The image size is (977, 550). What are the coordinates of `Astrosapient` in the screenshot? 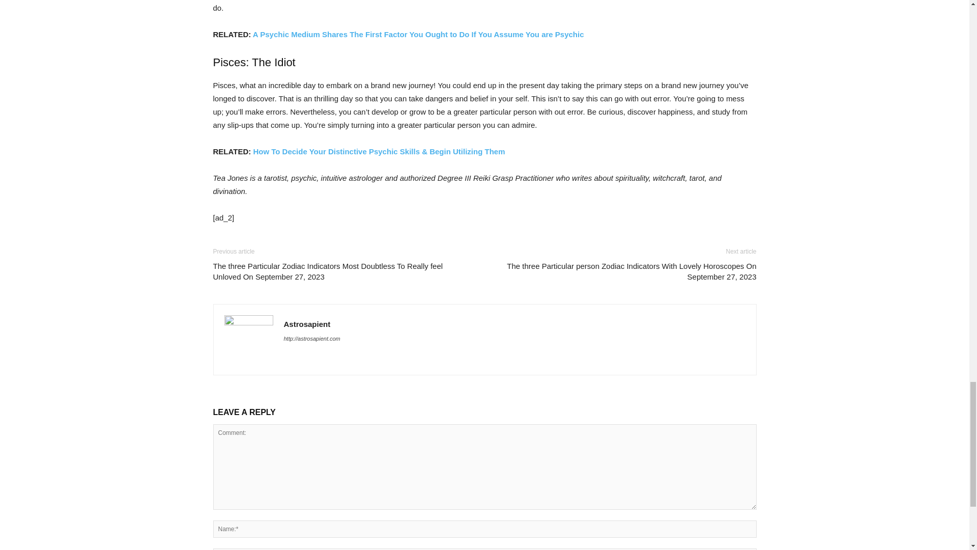 It's located at (307, 324).